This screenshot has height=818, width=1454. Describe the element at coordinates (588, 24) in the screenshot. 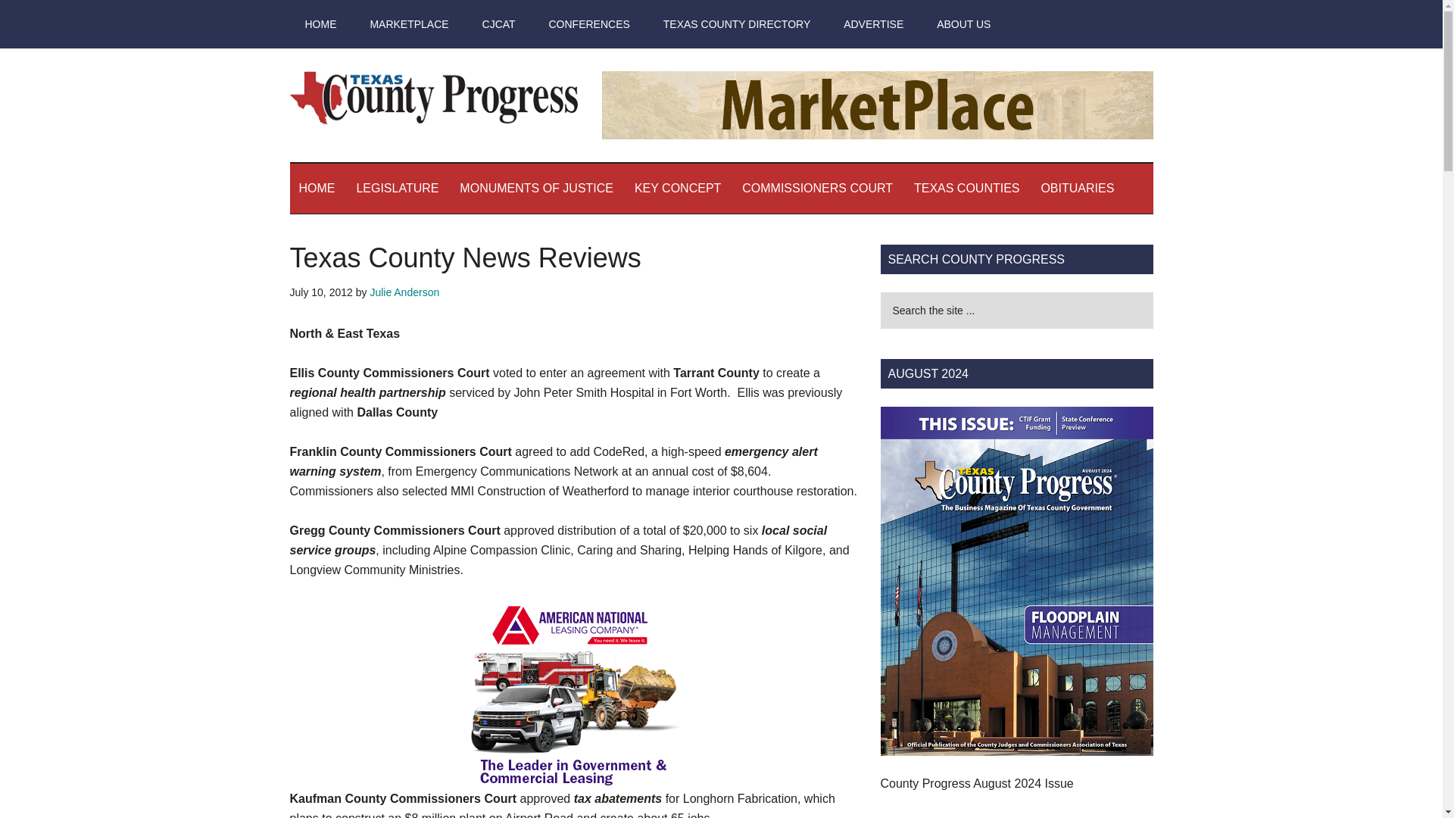

I see `CONFERENCES` at that location.